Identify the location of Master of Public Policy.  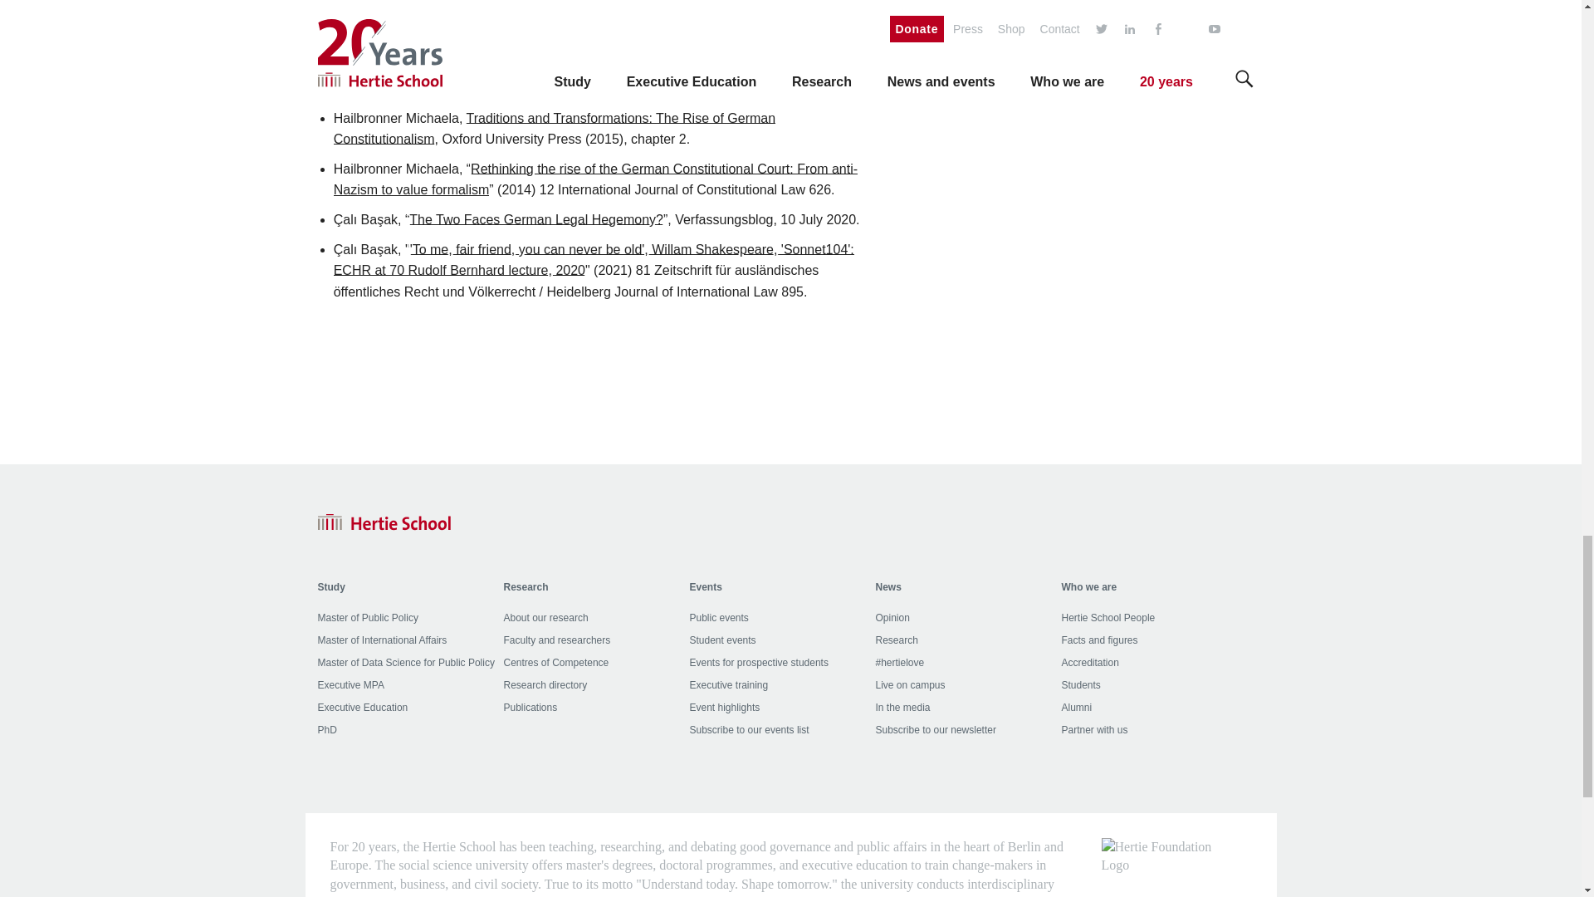
(367, 617).